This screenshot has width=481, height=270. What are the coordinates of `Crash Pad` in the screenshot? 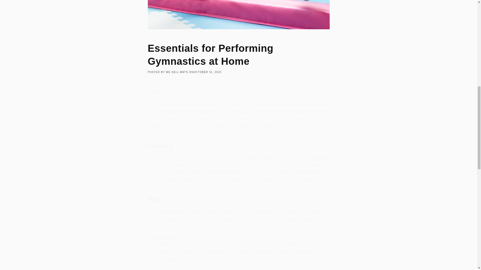 It's located at (227, 212).